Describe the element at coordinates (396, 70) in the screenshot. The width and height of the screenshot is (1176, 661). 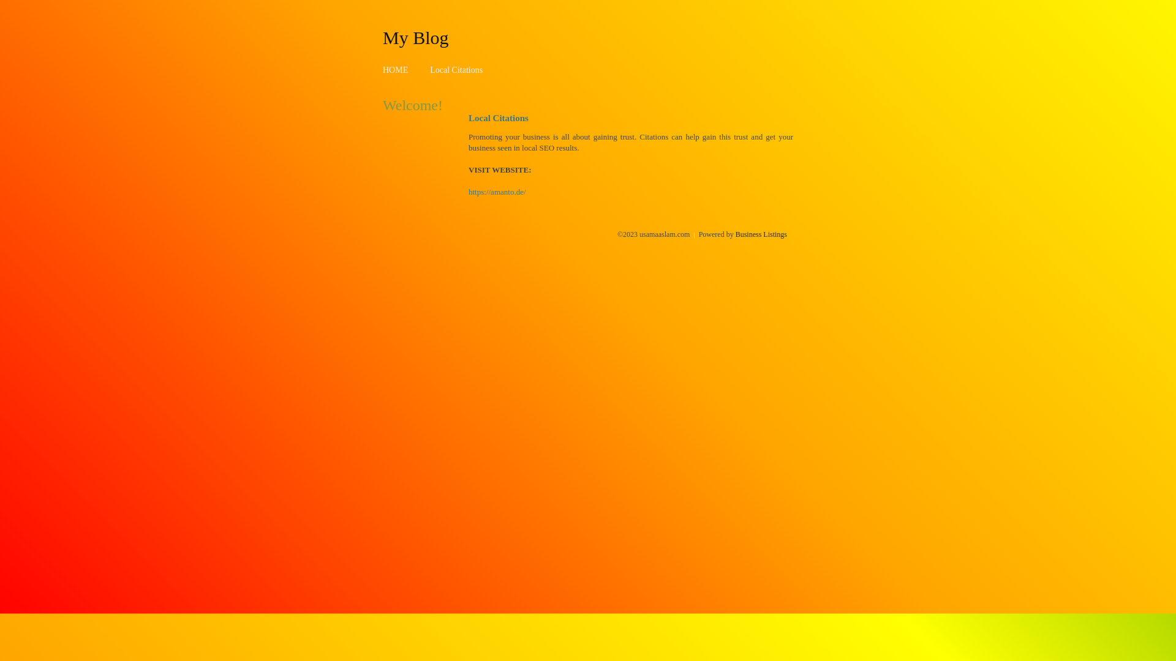
I see `HOME` at that location.